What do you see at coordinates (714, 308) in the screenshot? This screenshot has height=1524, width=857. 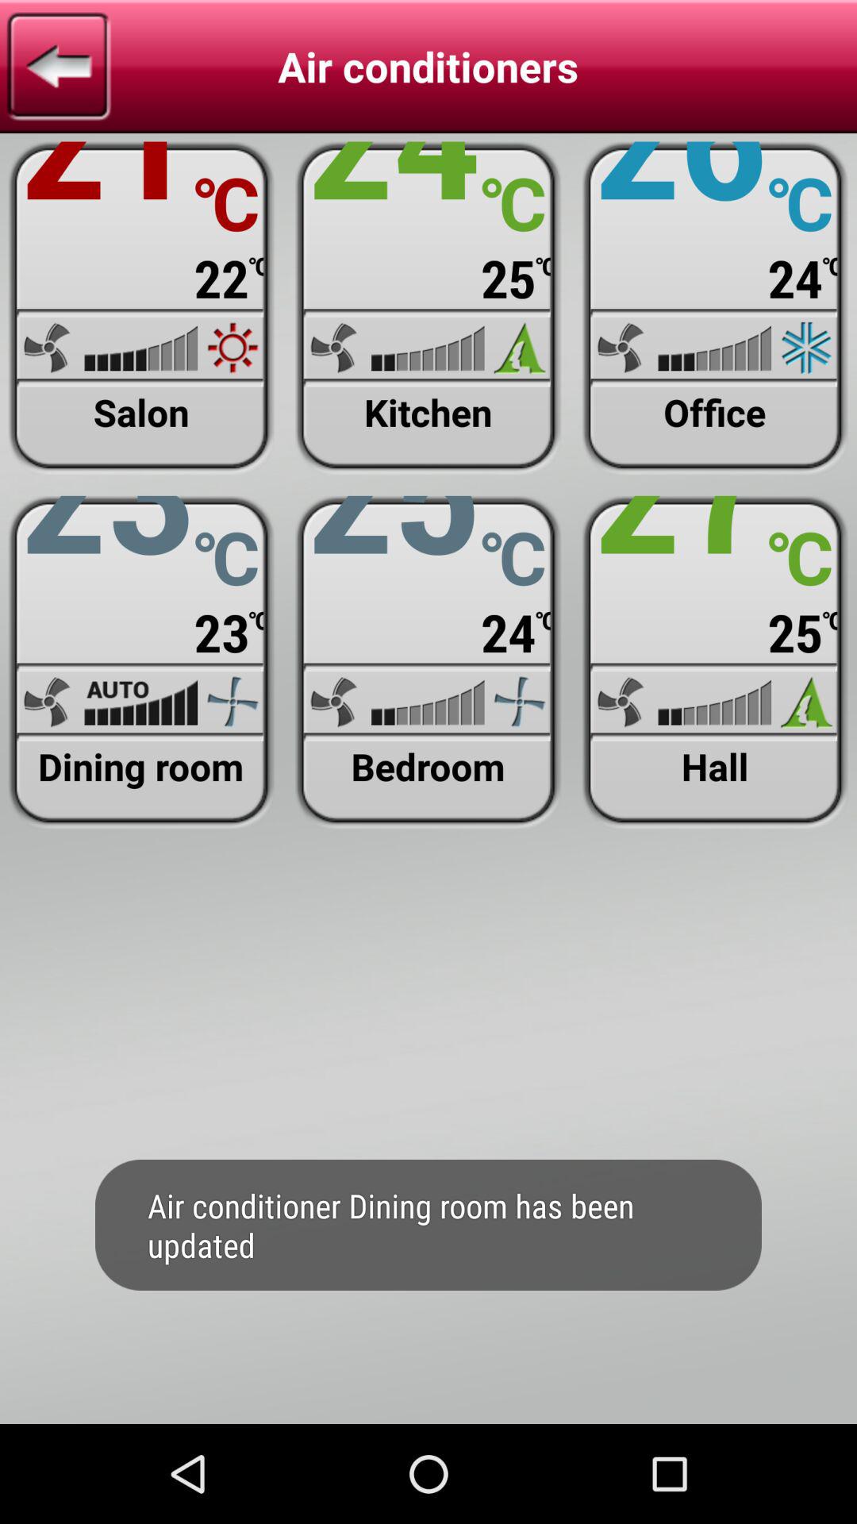 I see `bring up air conditioner` at bounding box center [714, 308].